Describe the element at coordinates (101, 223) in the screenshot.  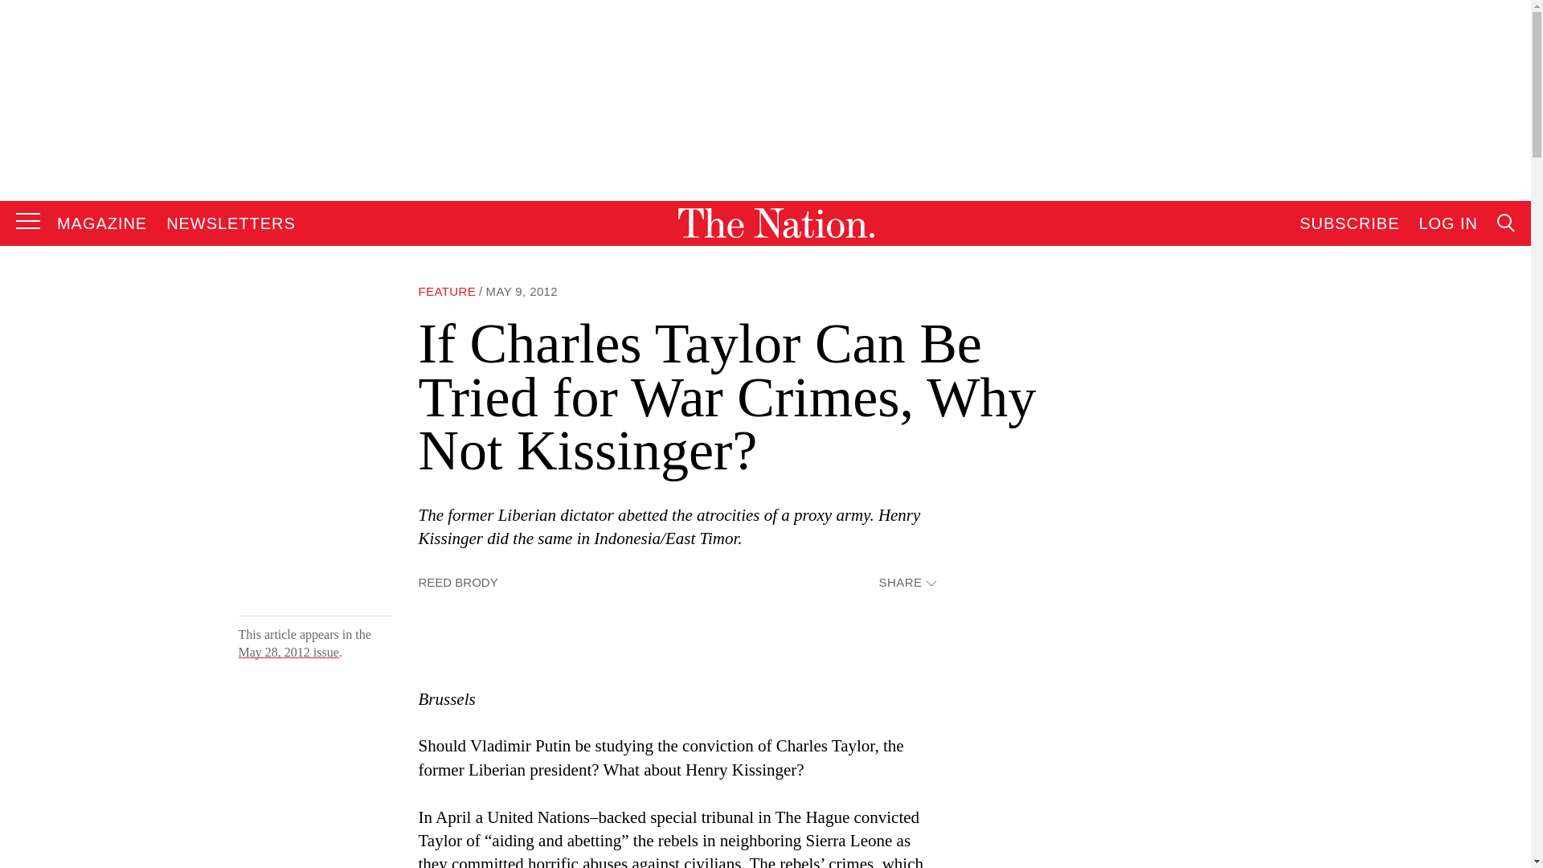
I see `MAGAZINE` at that location.